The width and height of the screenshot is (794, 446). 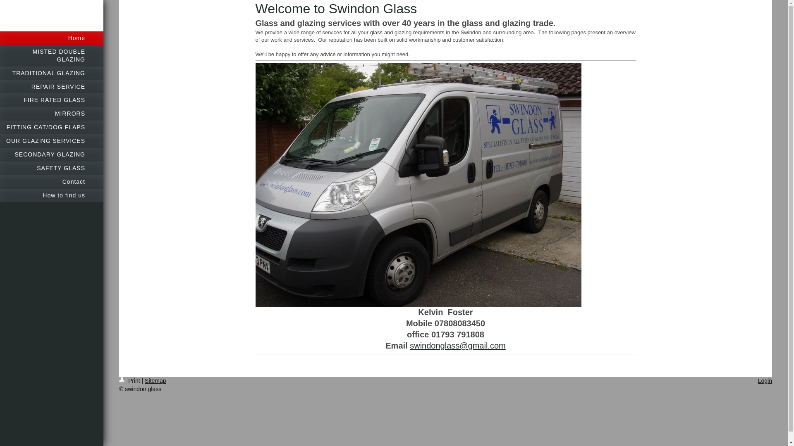 I want to click on How to find us, so click(x=51, y=195).